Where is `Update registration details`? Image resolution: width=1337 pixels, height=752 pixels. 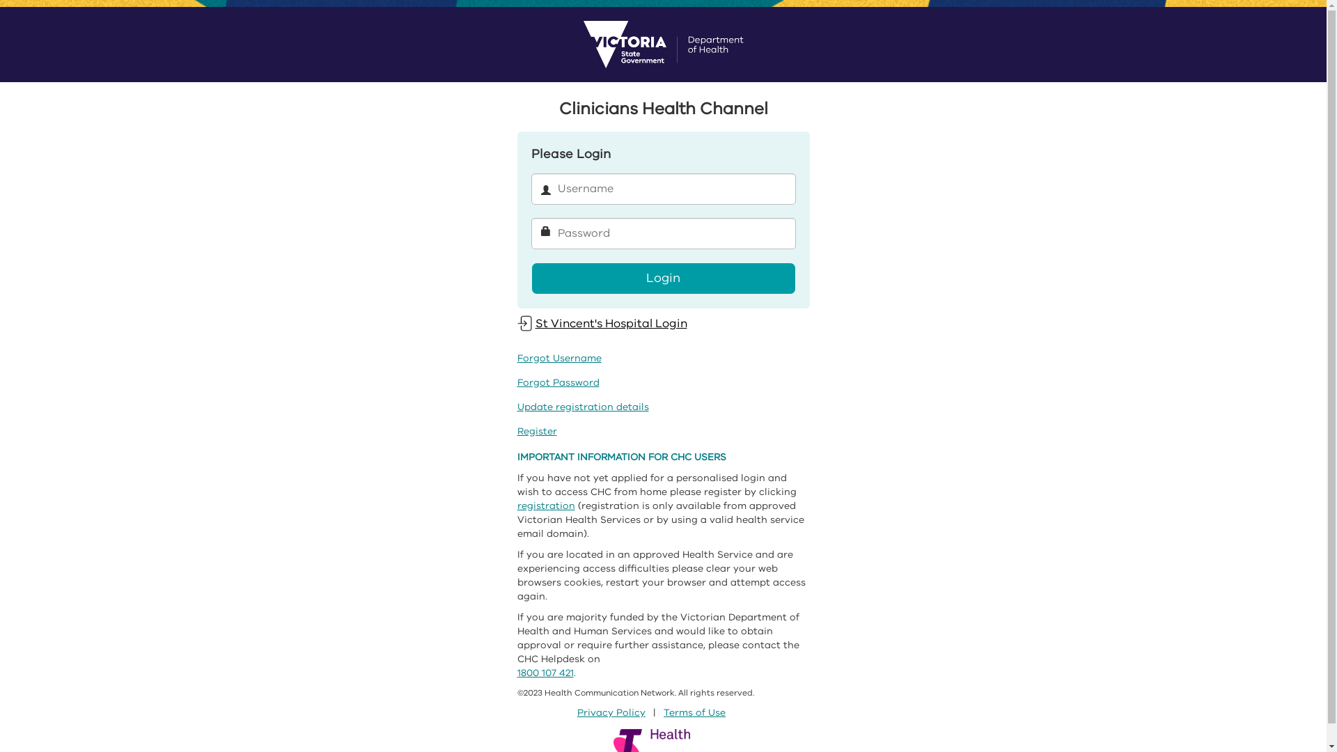 Update registration details is located at coordinates (582, 407).